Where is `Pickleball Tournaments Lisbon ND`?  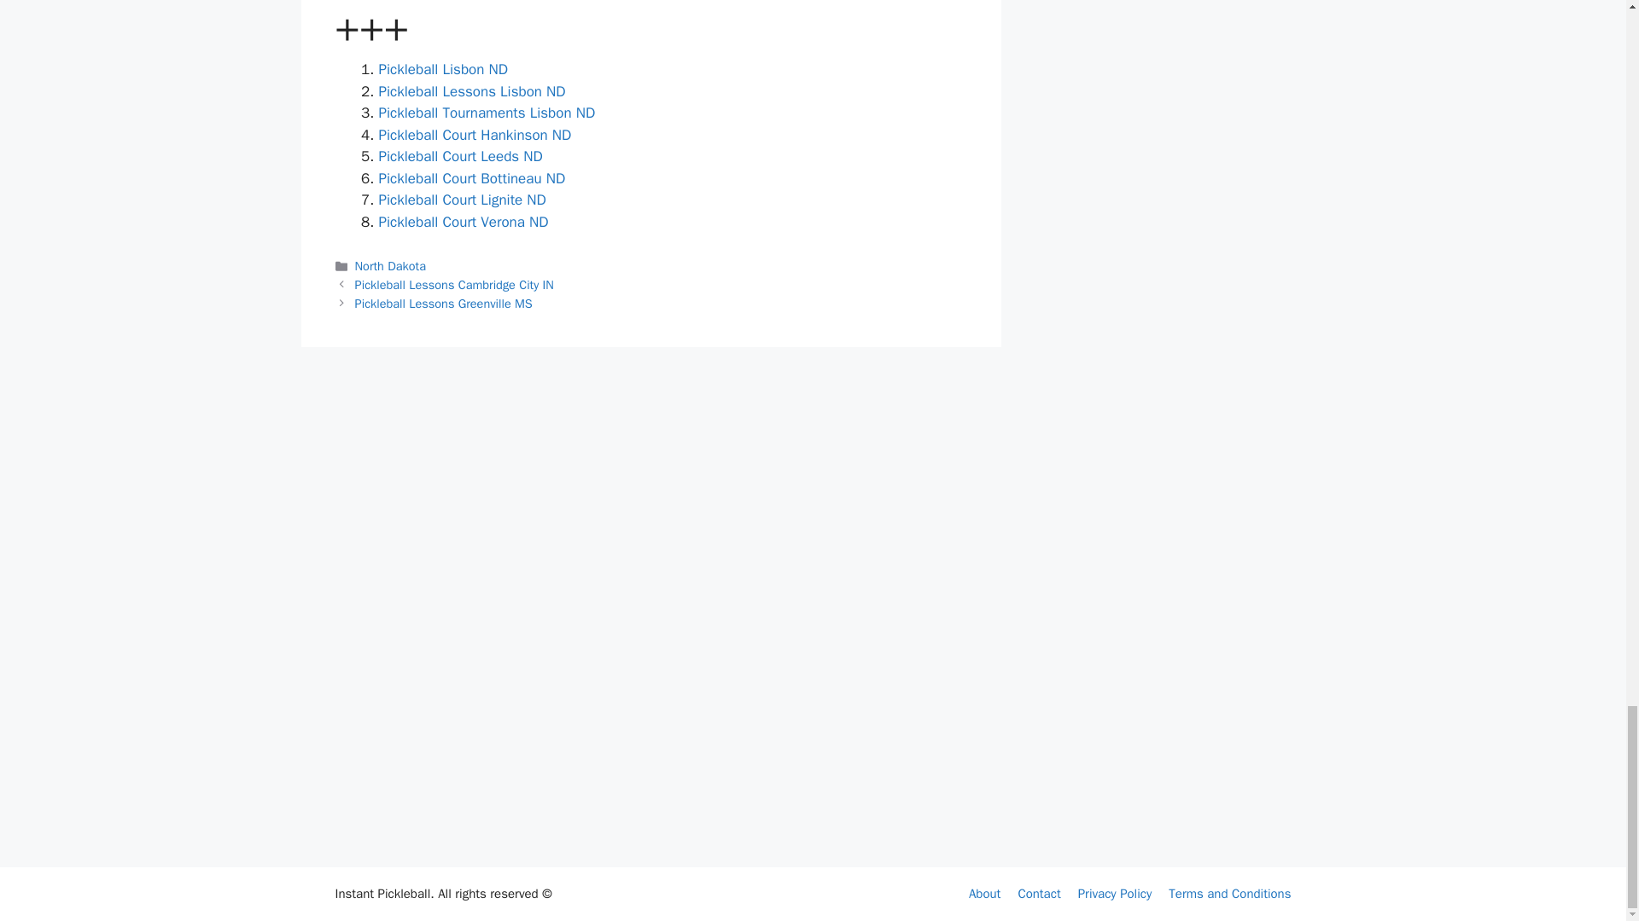 Pickleball Tournaments Lisbon ND is located at coordinates (487, 113).